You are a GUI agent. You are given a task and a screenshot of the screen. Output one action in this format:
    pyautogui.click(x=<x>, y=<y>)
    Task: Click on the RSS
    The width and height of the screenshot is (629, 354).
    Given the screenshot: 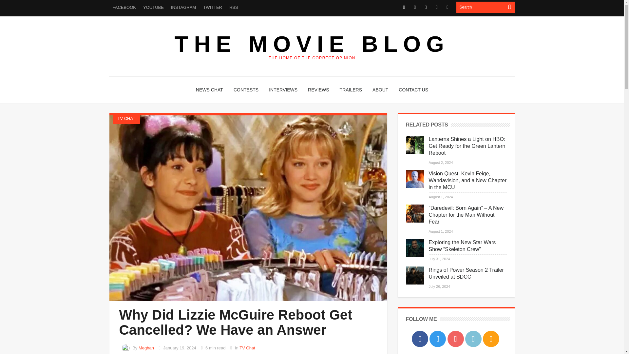 What is the action you would take?
    pyautogui.click(x=234, y=7)
    